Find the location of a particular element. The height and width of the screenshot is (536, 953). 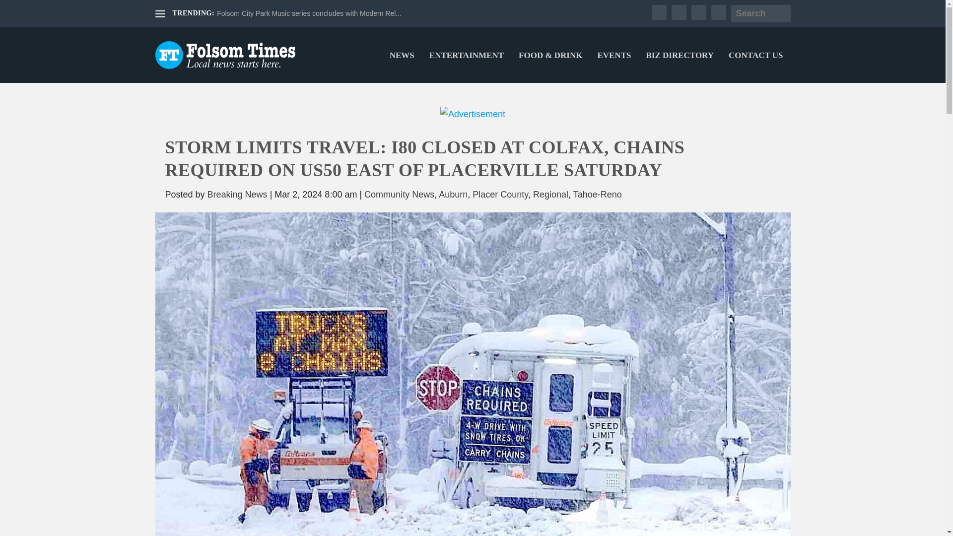

ENTERTAINMENT is located at coordinates (467, 67).